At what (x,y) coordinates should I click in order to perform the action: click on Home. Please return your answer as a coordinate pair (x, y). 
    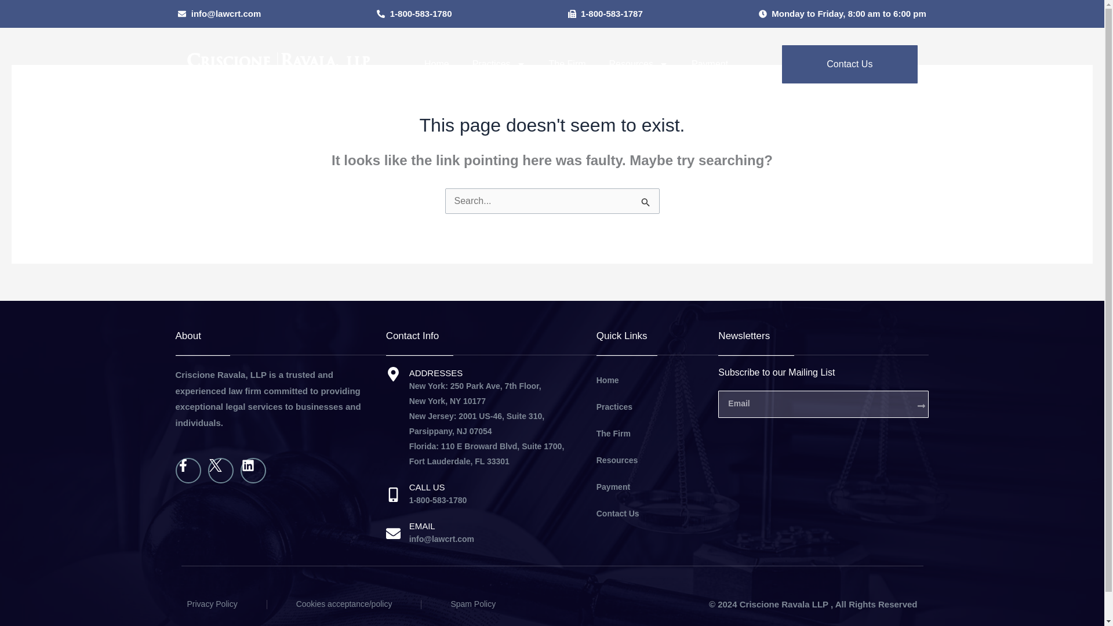
    Looking at the image, I should click on (437, 64).